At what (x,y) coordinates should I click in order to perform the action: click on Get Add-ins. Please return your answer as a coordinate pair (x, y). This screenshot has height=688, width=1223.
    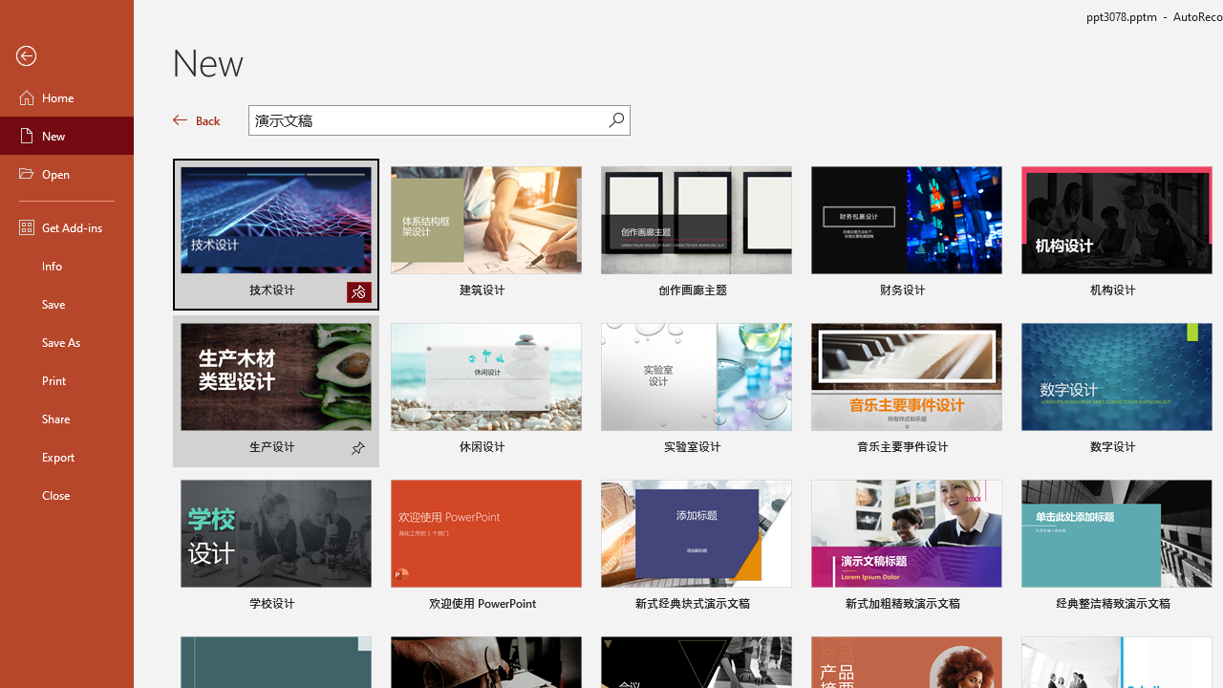
    Looking at the image, I should click on (67, 227).